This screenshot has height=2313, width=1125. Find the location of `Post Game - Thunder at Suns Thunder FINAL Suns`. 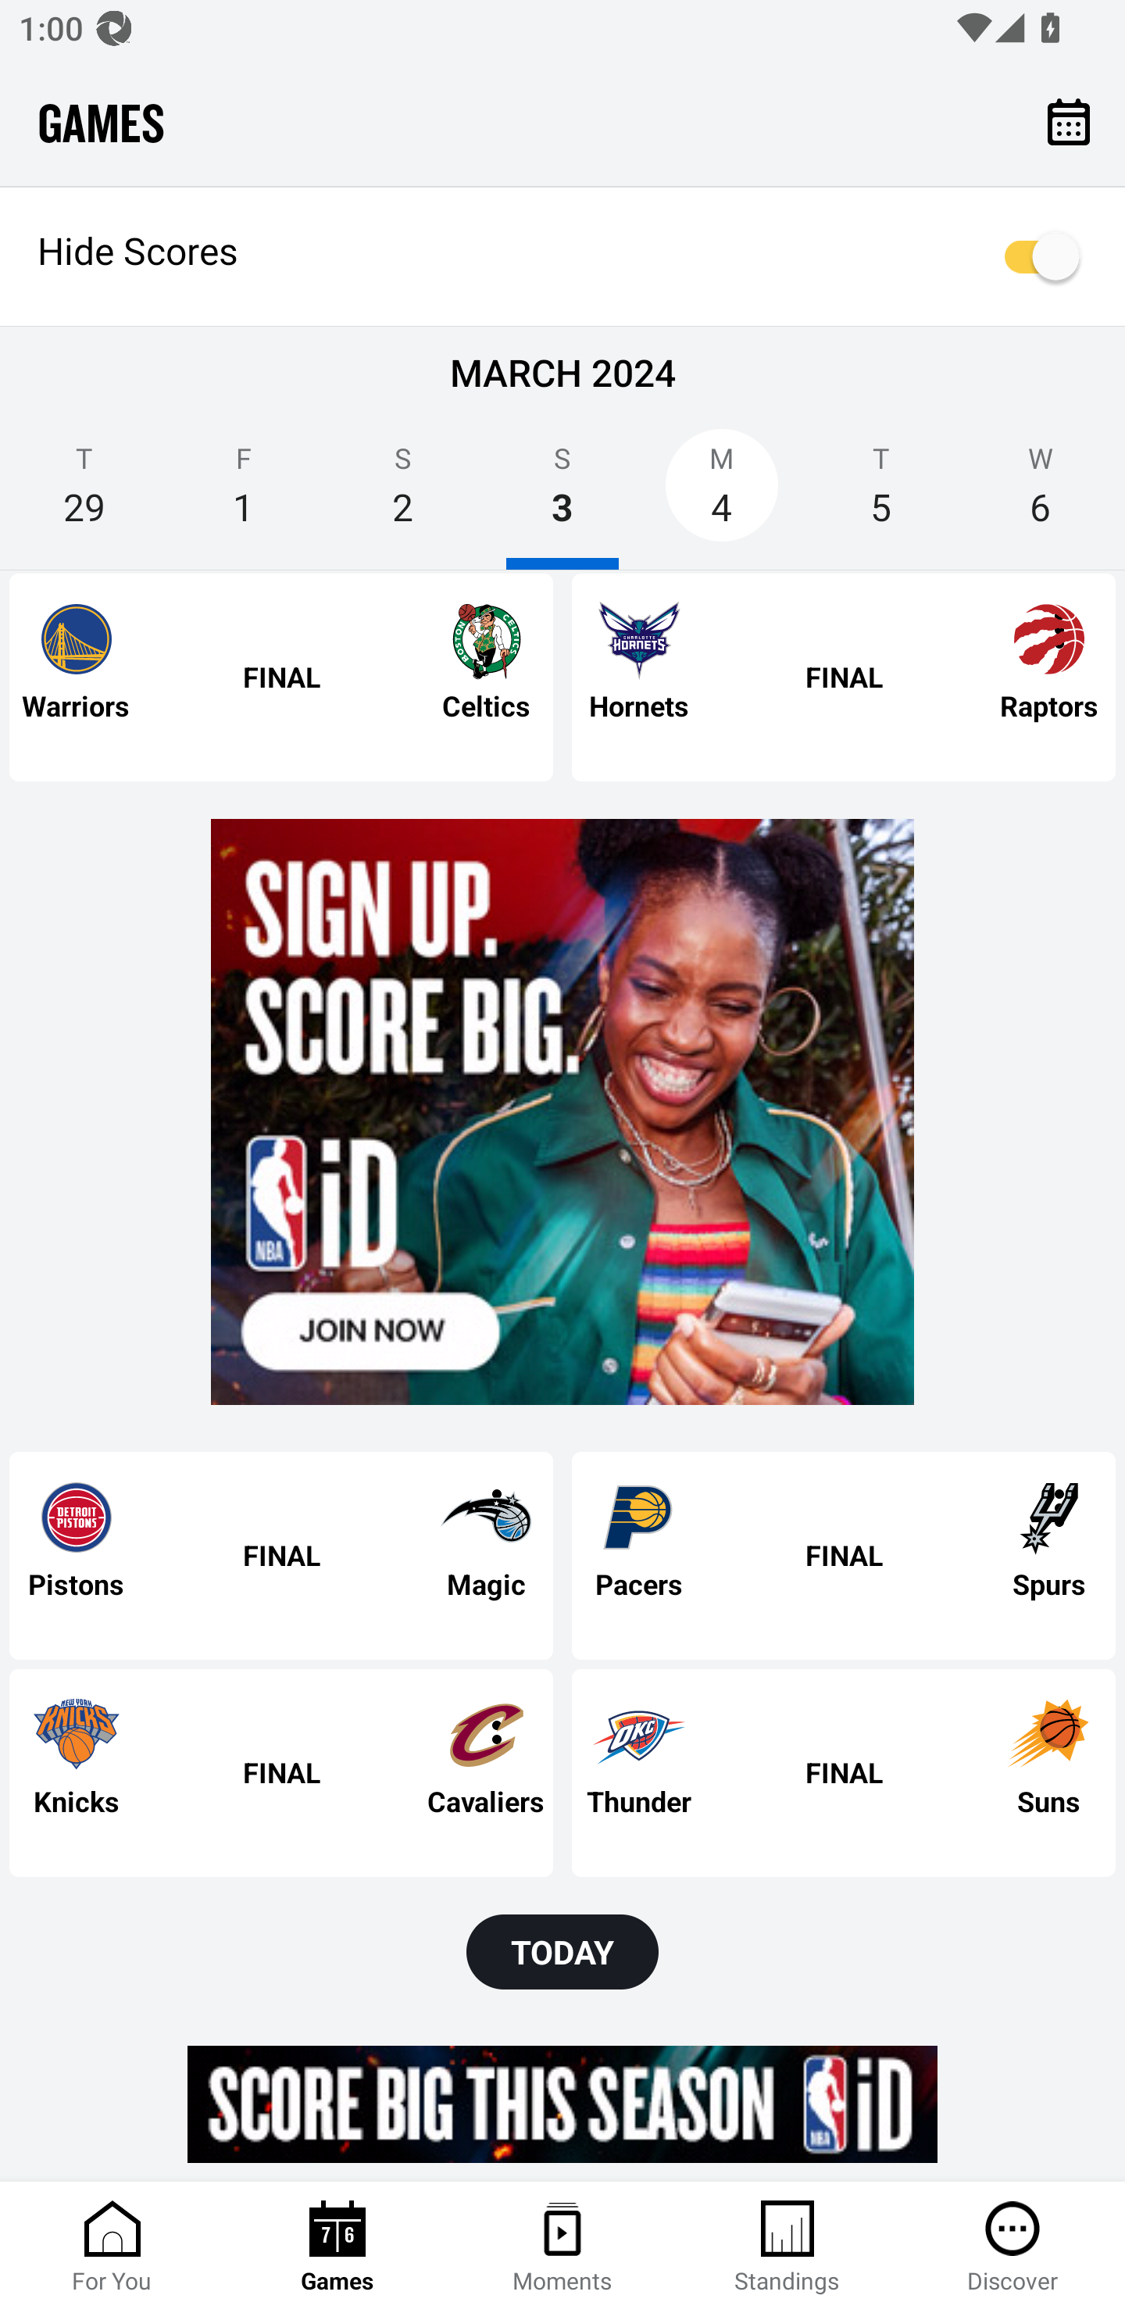

Post Game - Thunder at Suns Thunder FINAL Suns is located at coordinates (844, 1772).